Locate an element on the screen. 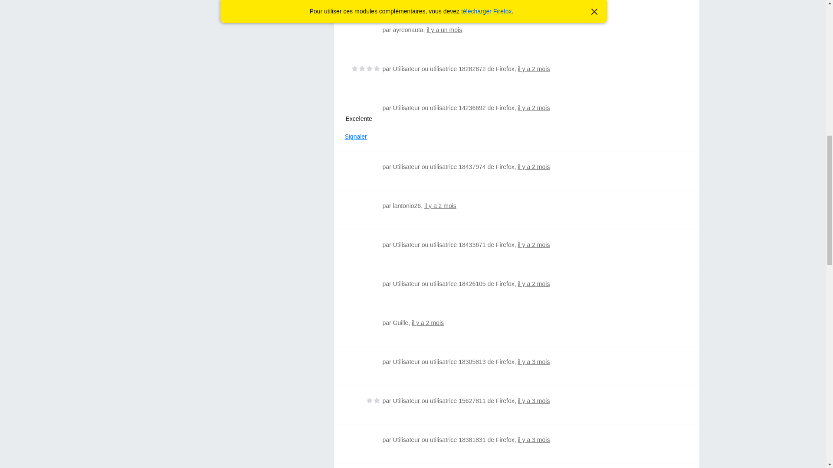 The image size is (833, 468). il y a 2 mois is located at coordinates (440, 205).